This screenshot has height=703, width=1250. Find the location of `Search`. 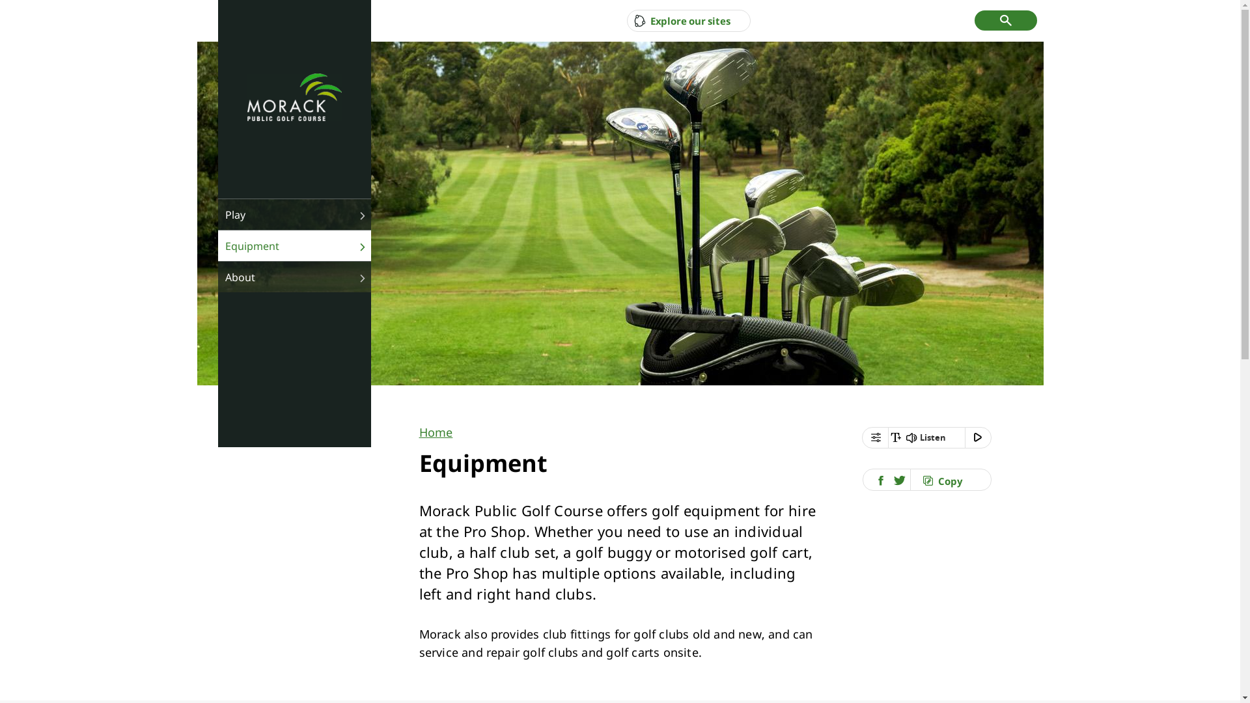

Search is located at coordinates (1006, 21).